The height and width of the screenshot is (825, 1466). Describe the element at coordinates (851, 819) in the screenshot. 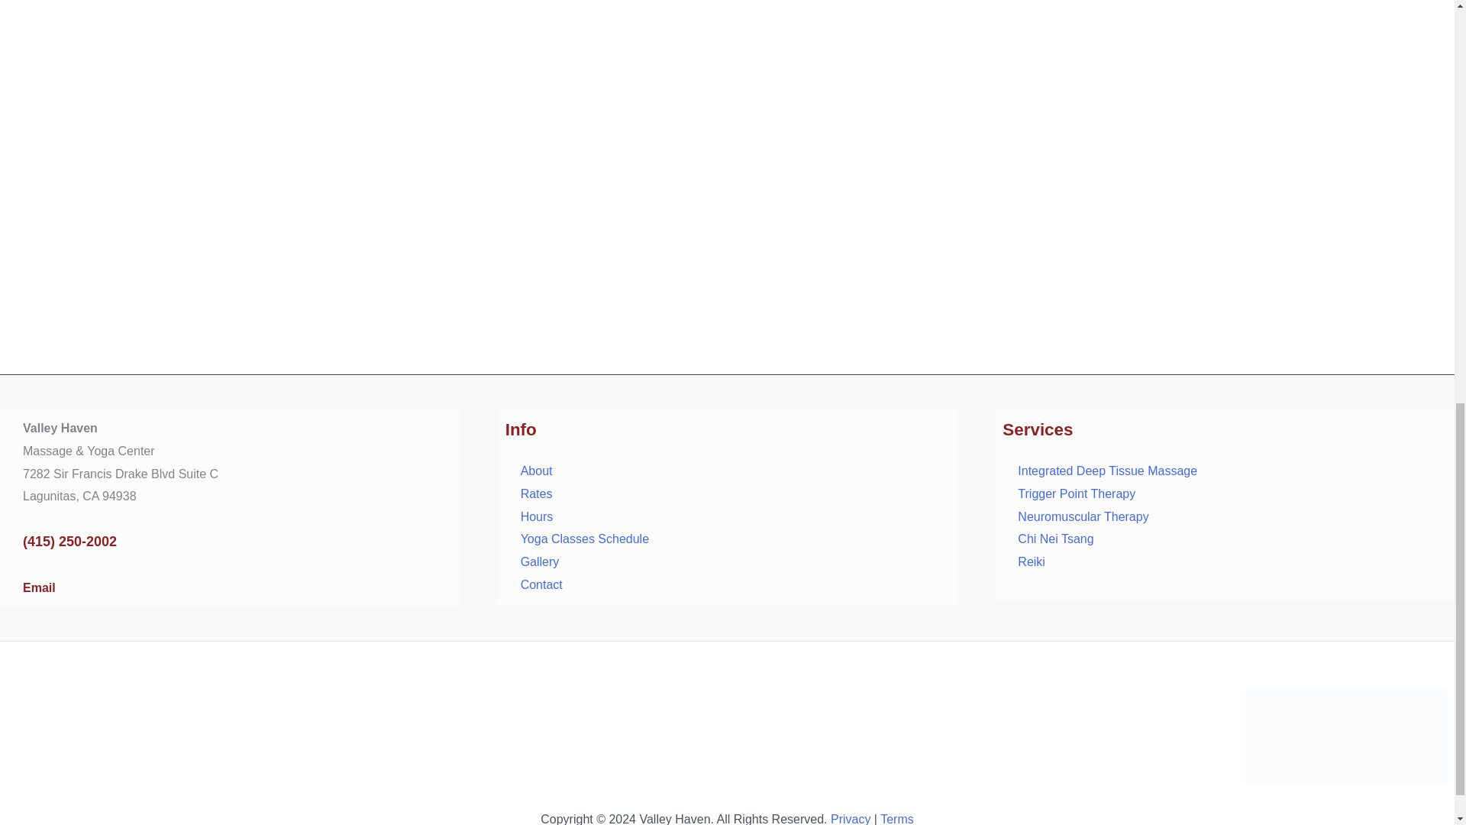

I see `Privacy` at that location.